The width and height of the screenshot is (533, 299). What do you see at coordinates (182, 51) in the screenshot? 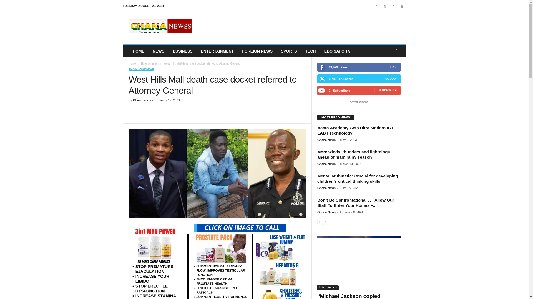
I see `BUSINESS` at bounding box center [182, 51].